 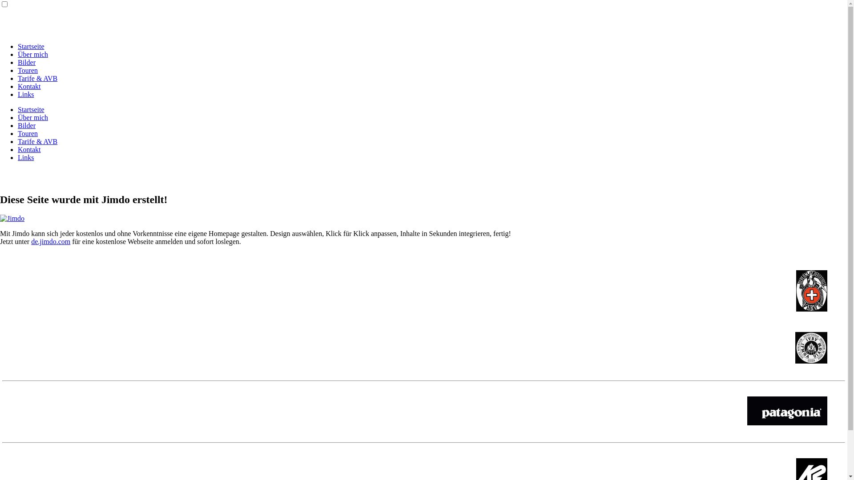 What do you see at coordinates (26, 157) in the screenshot?
I see `Links` at bounding box center [26, 157].